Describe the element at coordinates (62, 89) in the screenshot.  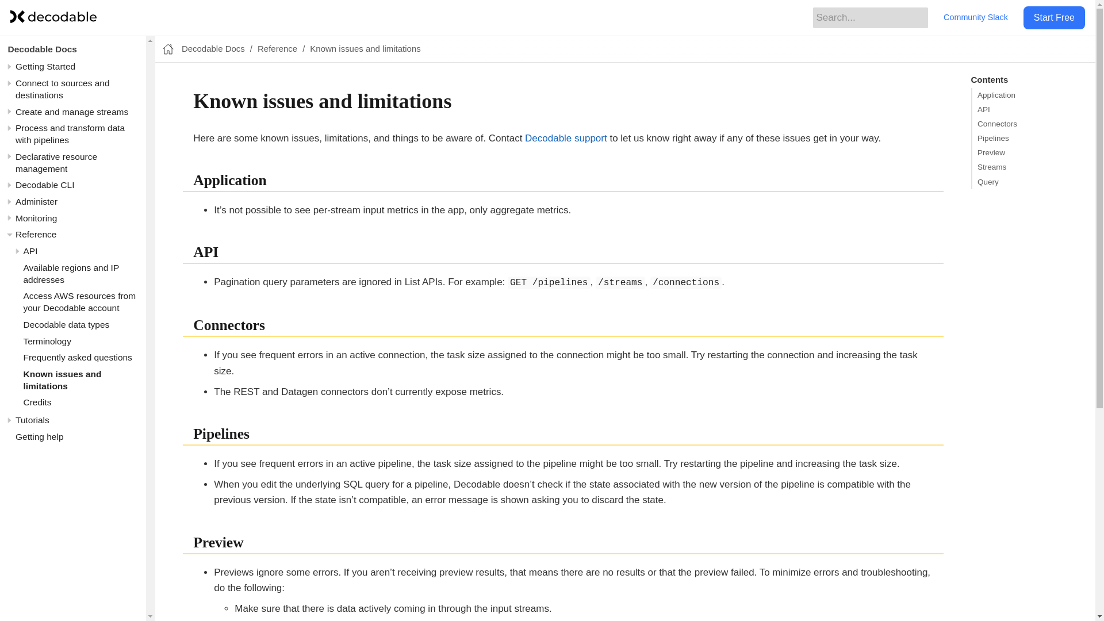
I see `Connect to sources and destinations` at that location.